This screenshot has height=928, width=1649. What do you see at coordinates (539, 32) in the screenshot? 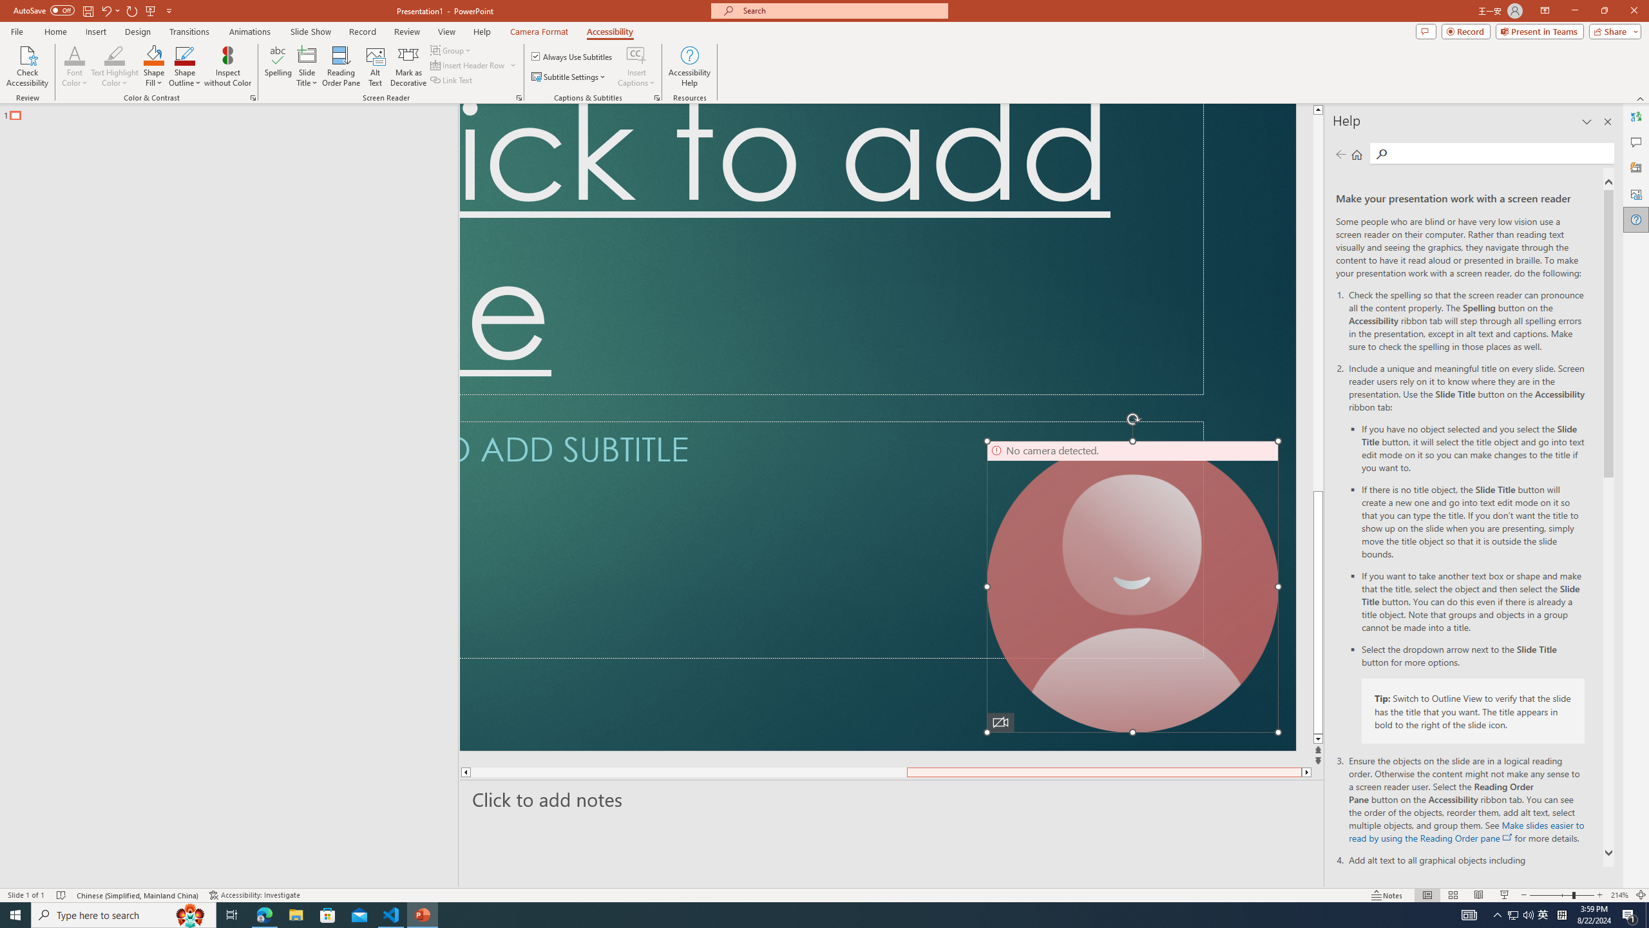
I see `Camera Format` at bounding box center [539, 32].